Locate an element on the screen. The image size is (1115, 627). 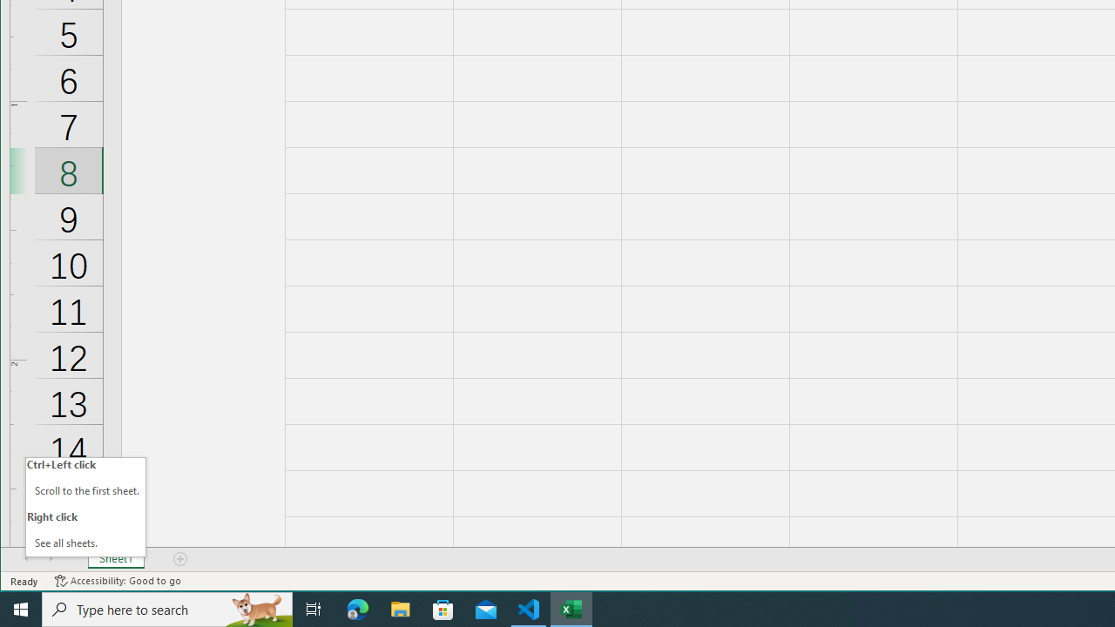
Task View is located at coordinates (314, 610).